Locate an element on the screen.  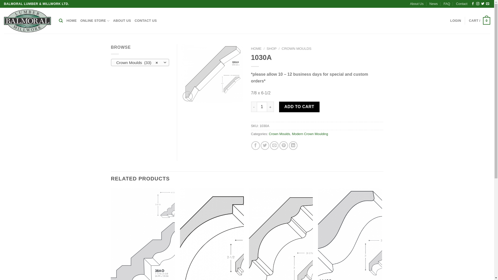
Crown Moulds is located at coordinates (279, 134).